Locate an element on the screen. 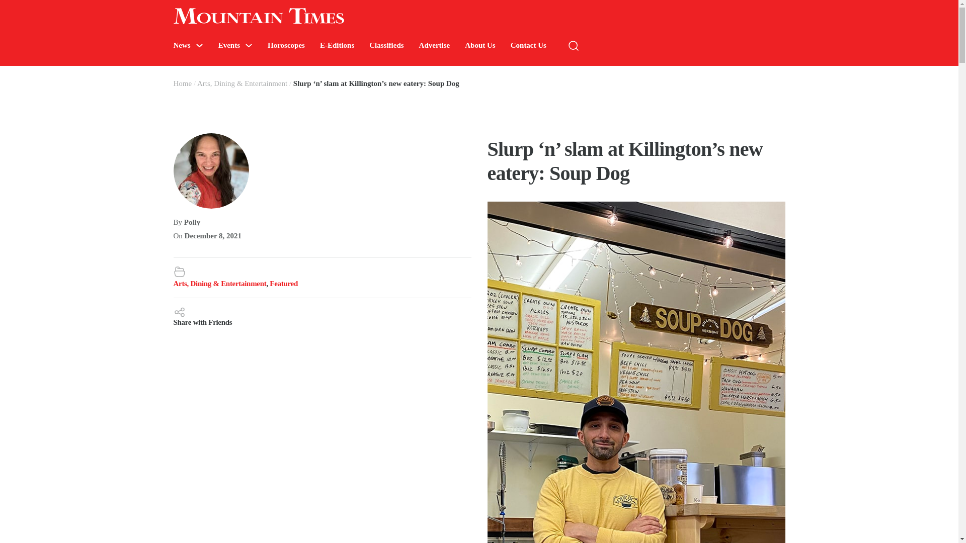  Home is located at coordinates (182, 83).